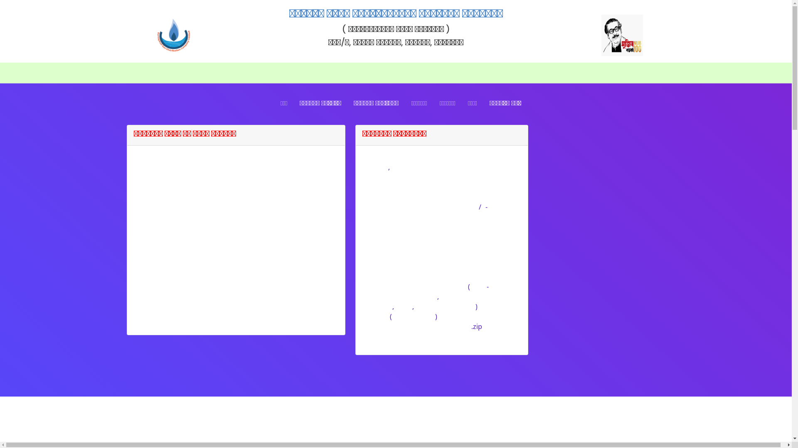  Describe the element at coordinates (600, 208) in the screenshot. I see `YouTube video player` at that location.